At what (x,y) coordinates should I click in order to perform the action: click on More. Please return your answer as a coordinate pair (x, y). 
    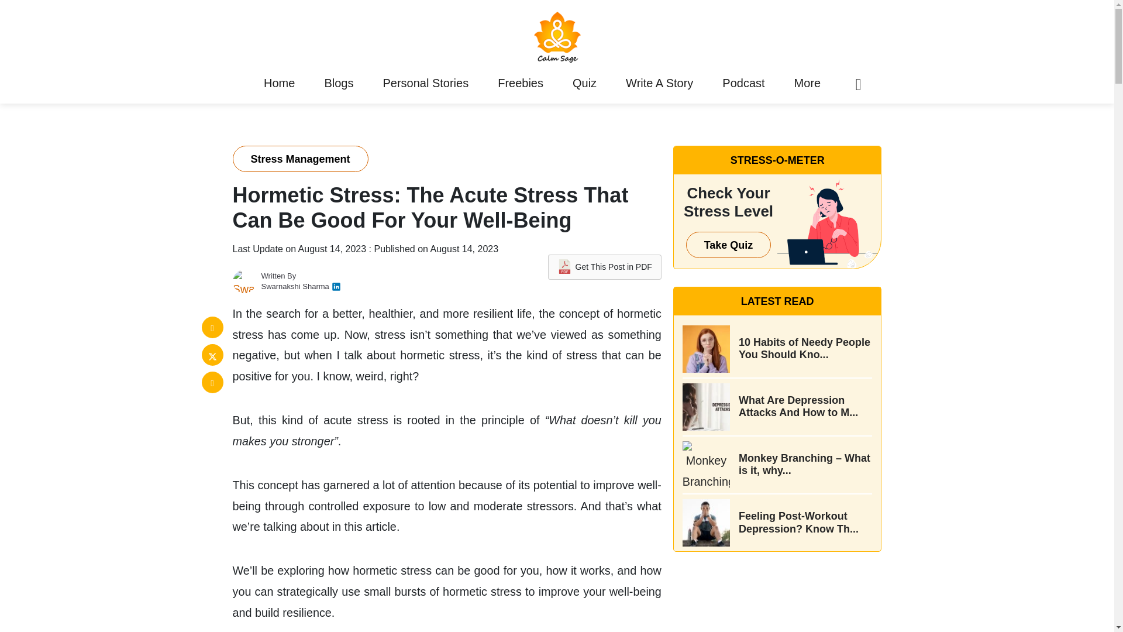
    Looking at the image, I should click on (807, 83).